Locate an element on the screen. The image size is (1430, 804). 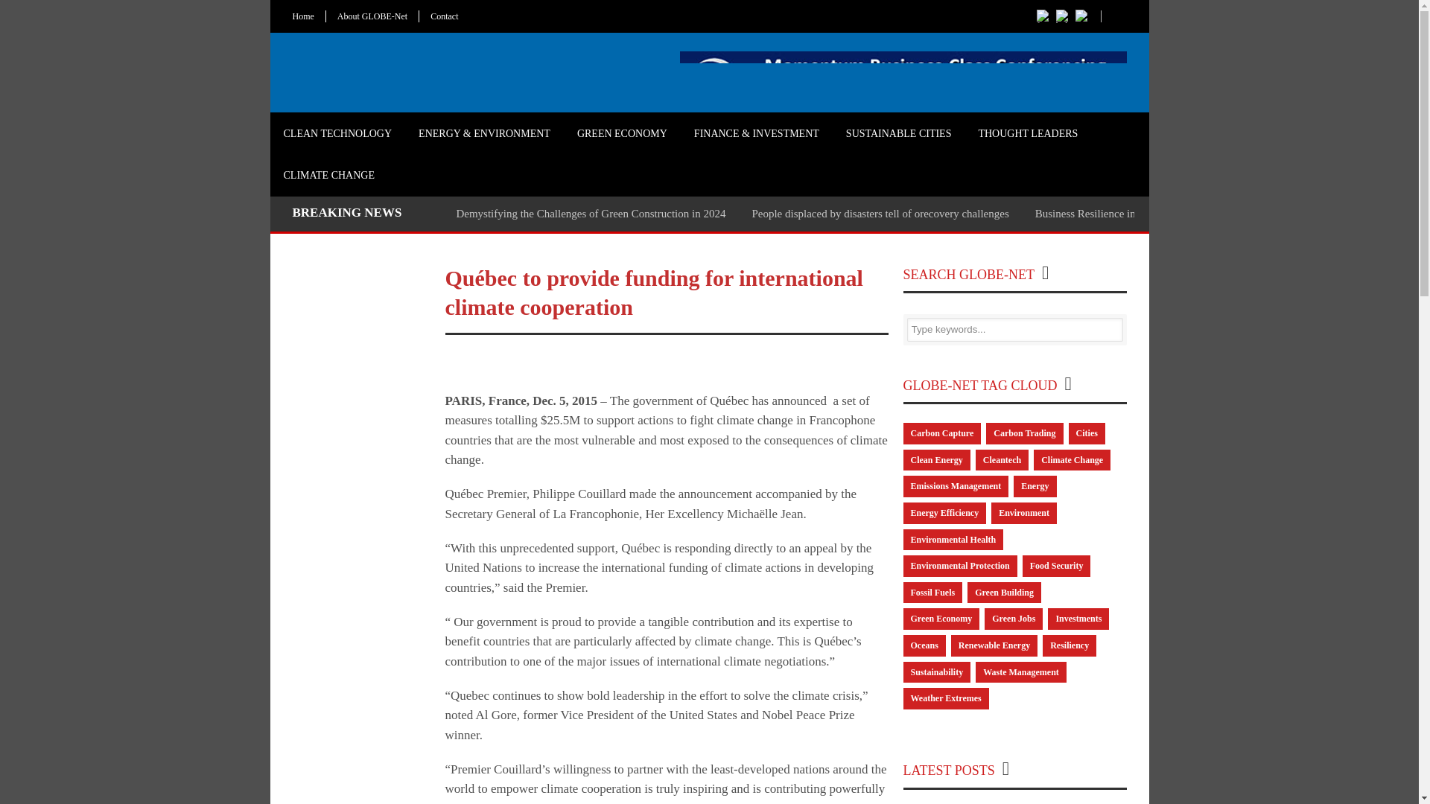
Cleantech is located at coordinates (1001, 460).